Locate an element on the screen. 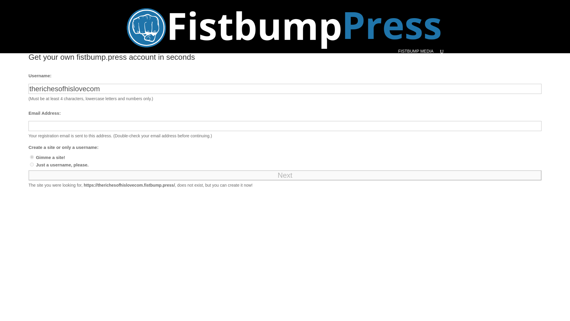 The image size is (570, 321). FISTBUMP MEDIA is located at coordinates (416, 51).